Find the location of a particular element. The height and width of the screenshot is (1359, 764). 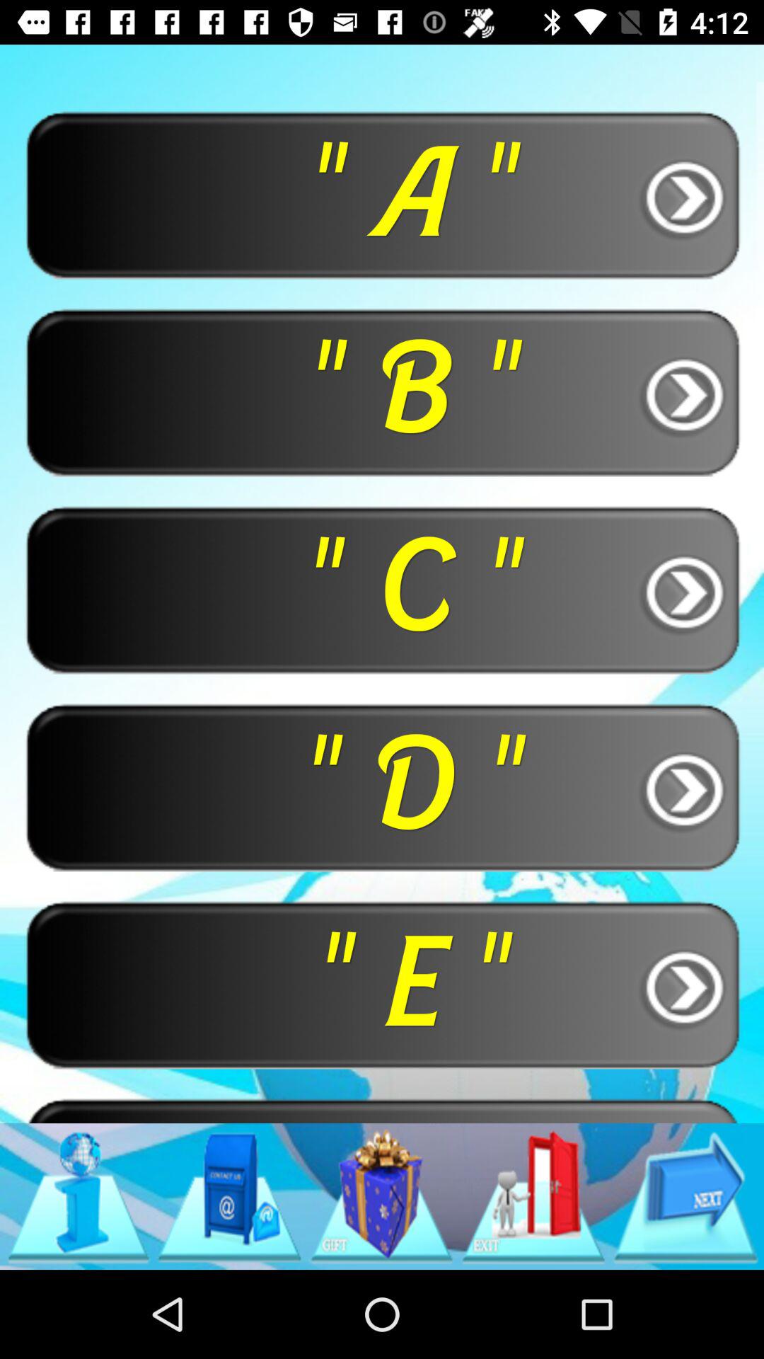

select the button above   " f " item is located at coordinates (382, 984).